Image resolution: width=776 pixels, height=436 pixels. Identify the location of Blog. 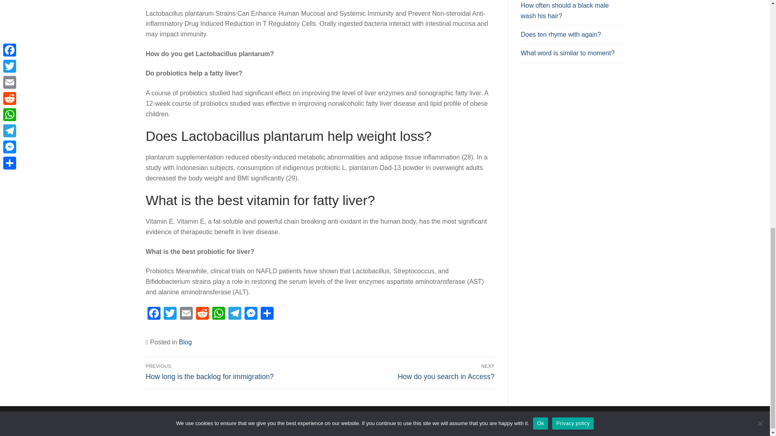
(185, 342).